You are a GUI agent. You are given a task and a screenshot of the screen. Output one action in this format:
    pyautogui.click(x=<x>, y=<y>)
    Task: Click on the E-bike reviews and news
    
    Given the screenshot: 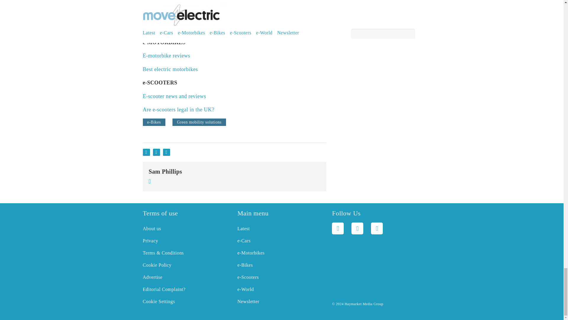 What is the action you would take?
    pyautogui.click(x=171, y=15)
    